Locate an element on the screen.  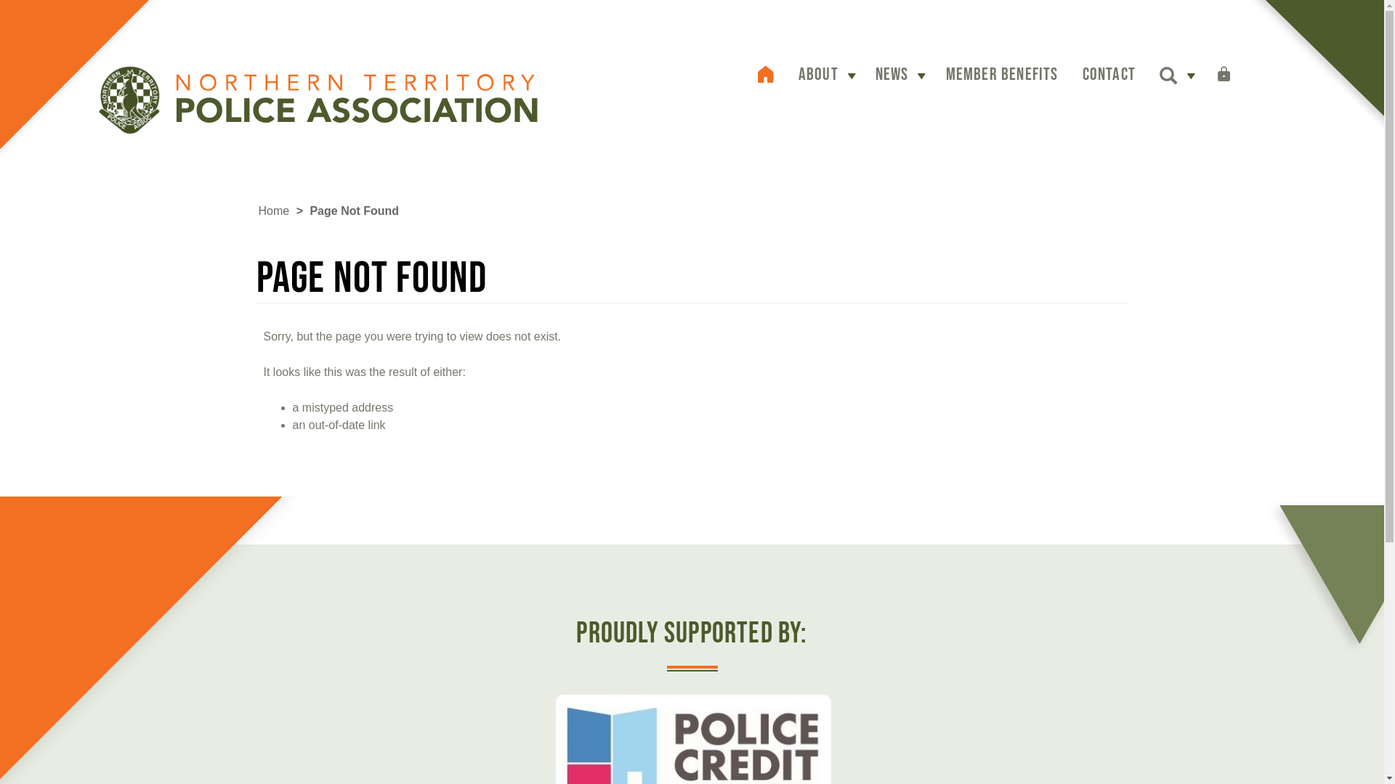
MEMBER BENEFITS is located at coordinates (1003, 74).